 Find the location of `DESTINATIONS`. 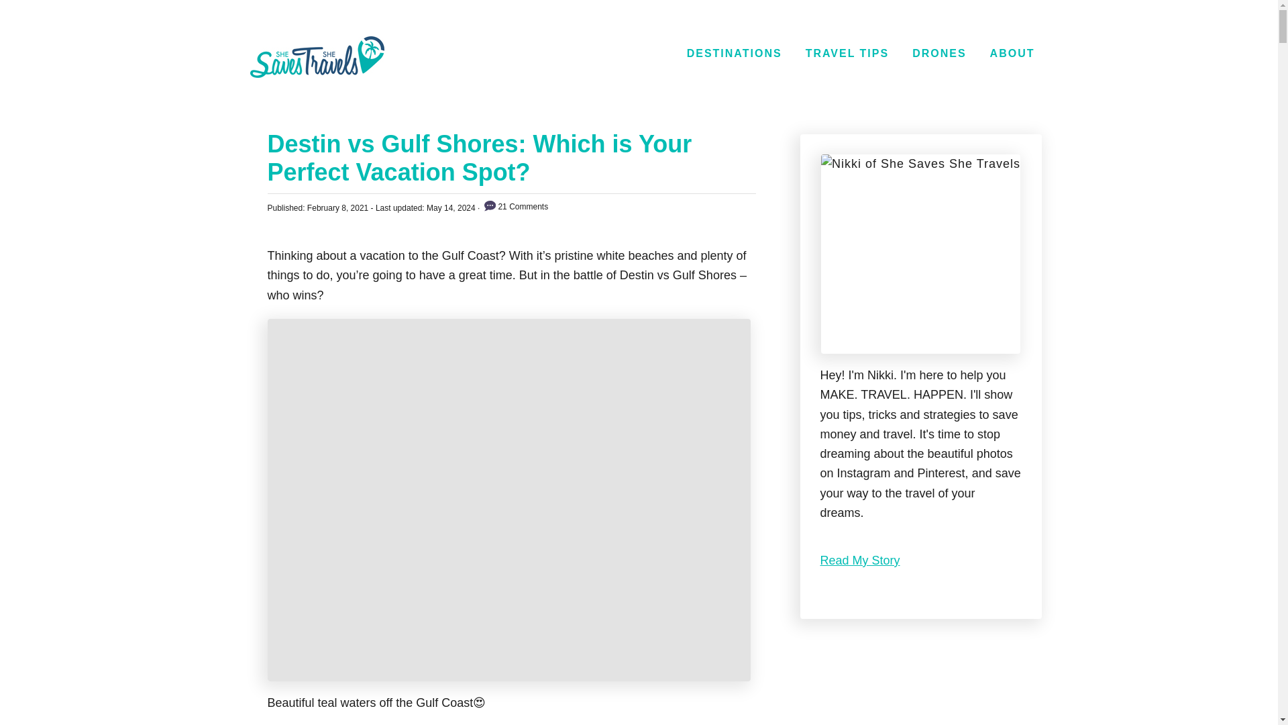

DESTINATIONS is located at coordinates (734, 54).